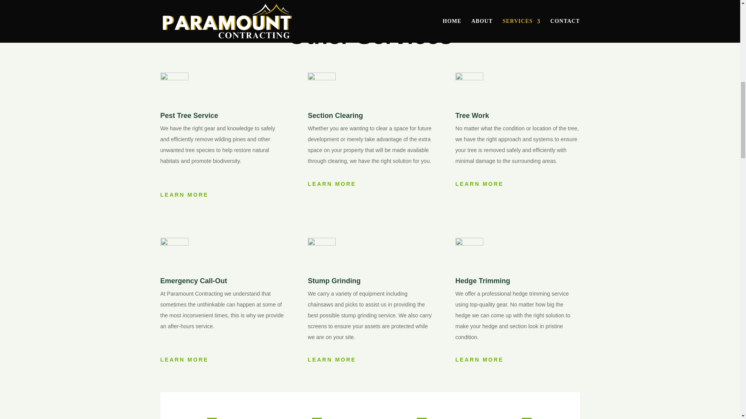 Image resolution: width=746 pixels, height=419 pixels. Describe the element at coordinates (186, 360) in the screenshot. I see `LEARN MORE` at that location.